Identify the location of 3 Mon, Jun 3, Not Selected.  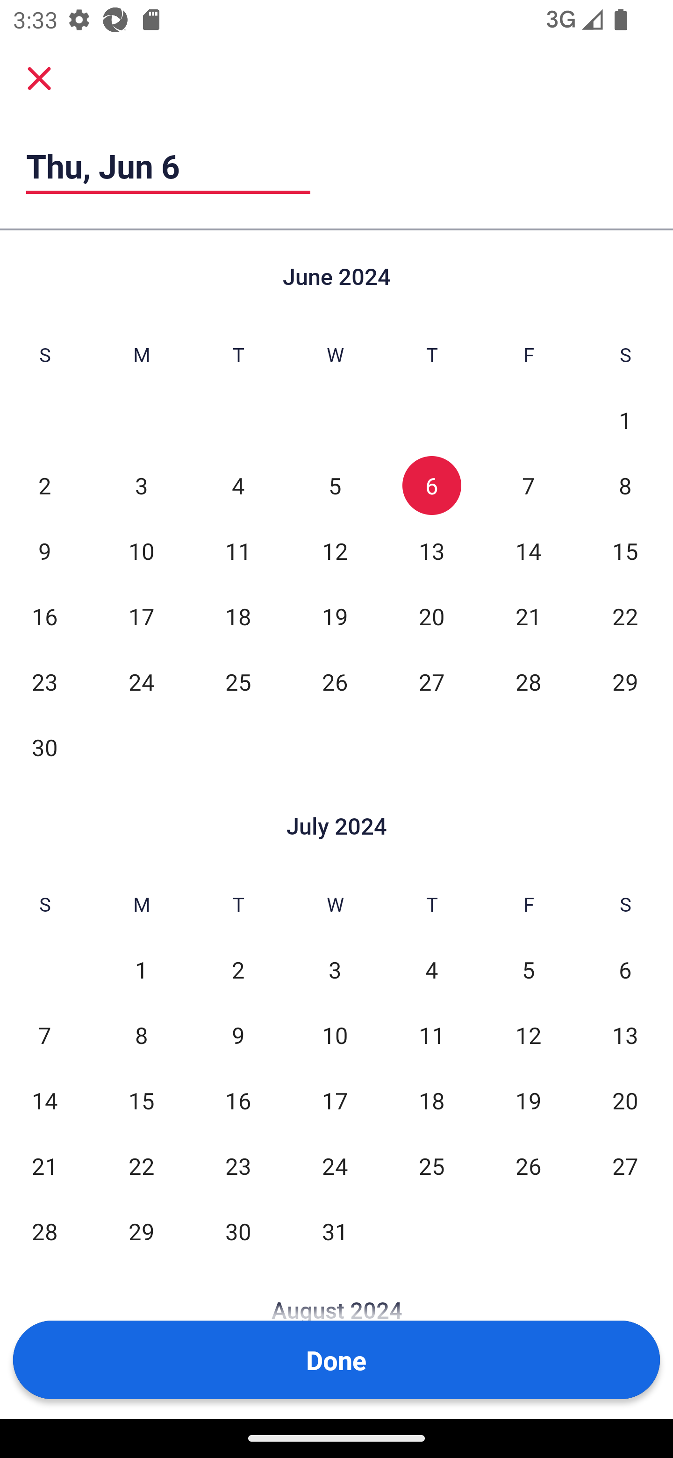
(141, 485).